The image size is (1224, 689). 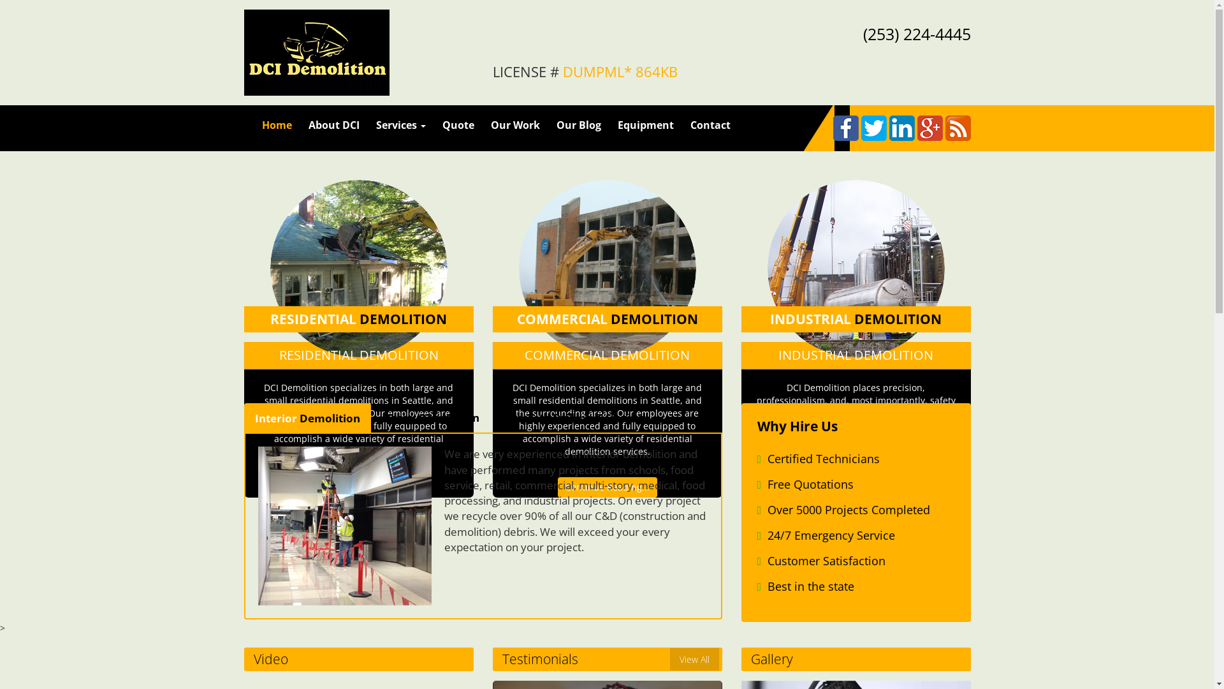 What do you see at coordinates (431, 418) in the screenshot?
I see `Heavy Demolition` at bounding box center [431, 418].